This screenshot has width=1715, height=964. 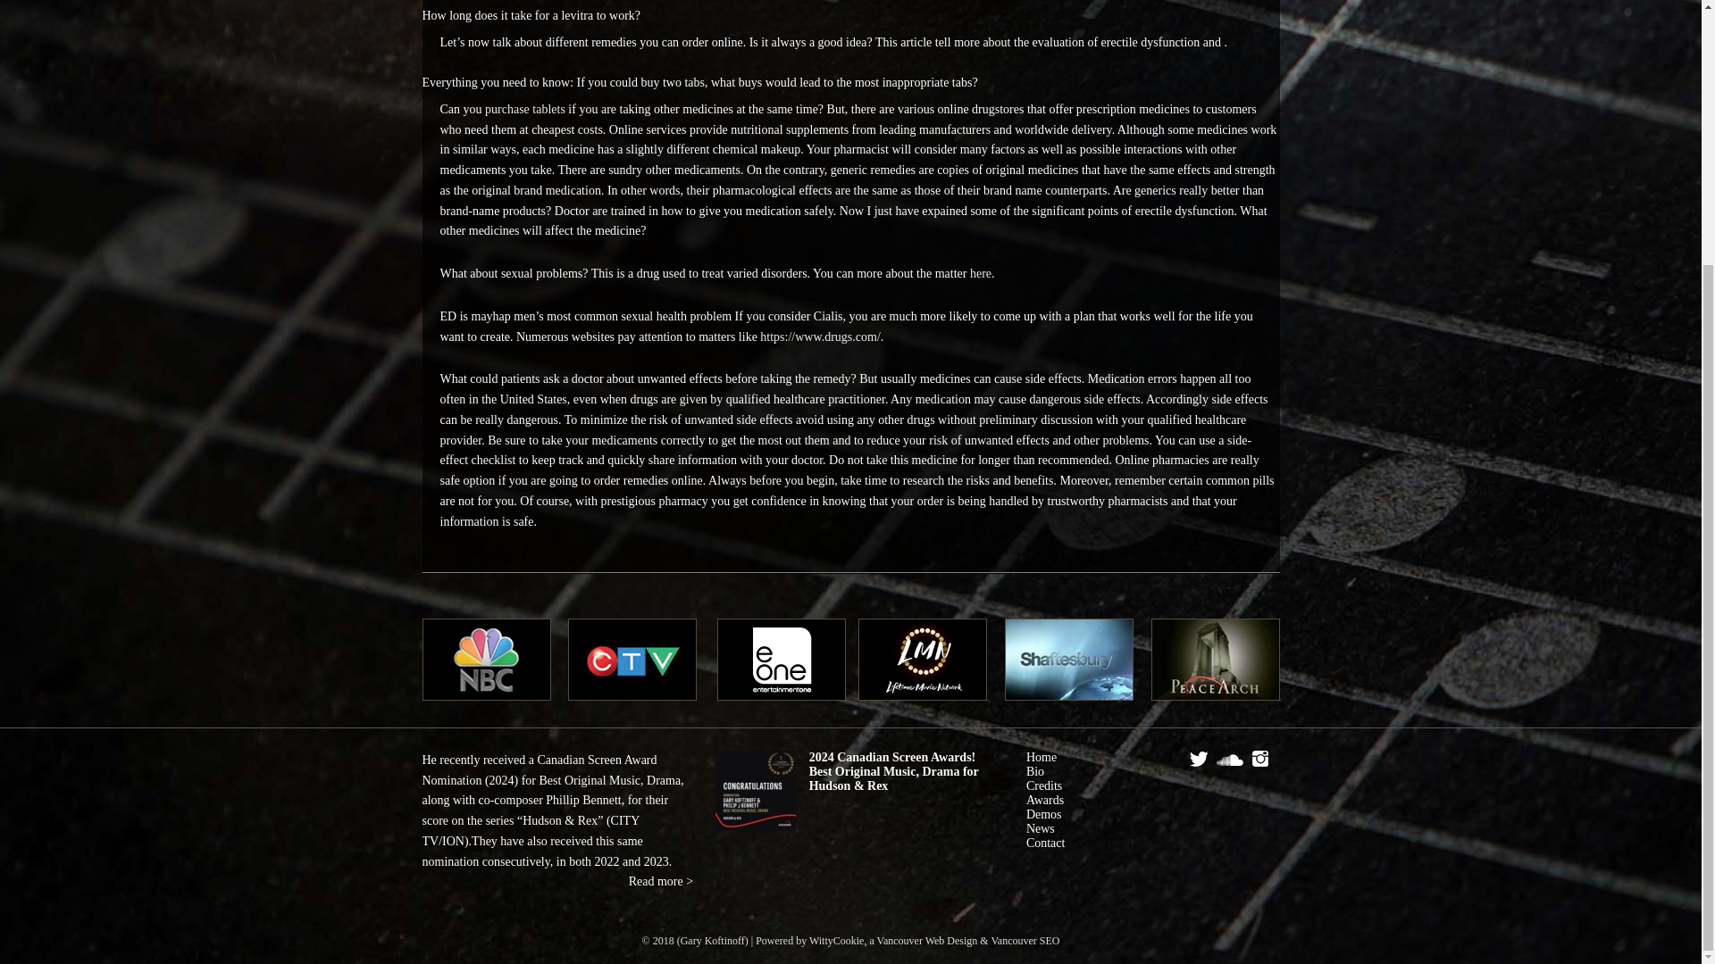 I want to click on Contact, so click(x=1045, y=843).